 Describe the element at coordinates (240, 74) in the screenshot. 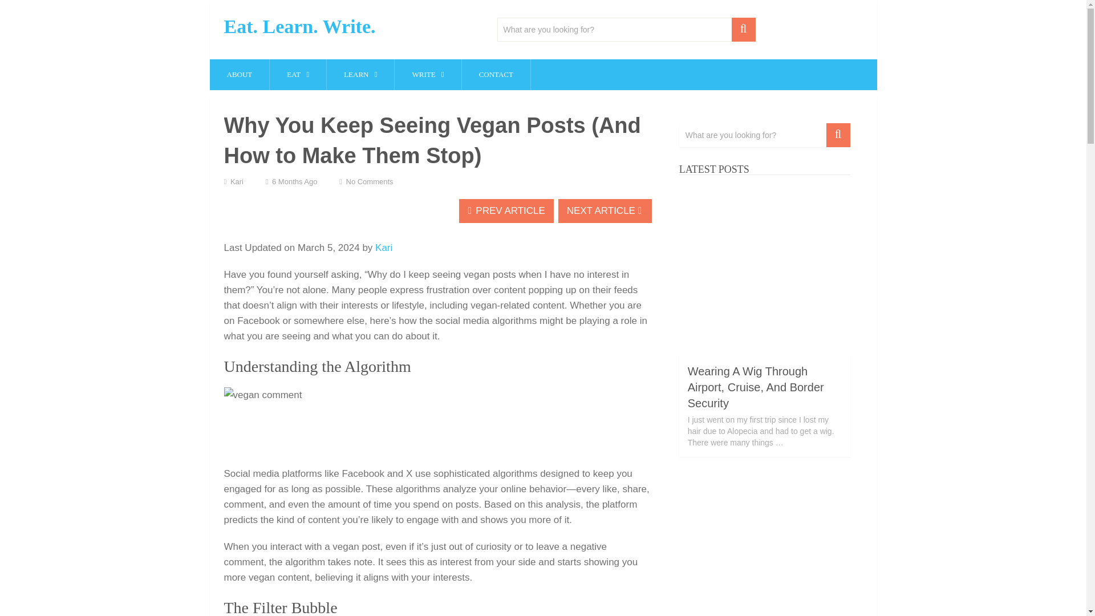

I see `ABOUT` at that location.